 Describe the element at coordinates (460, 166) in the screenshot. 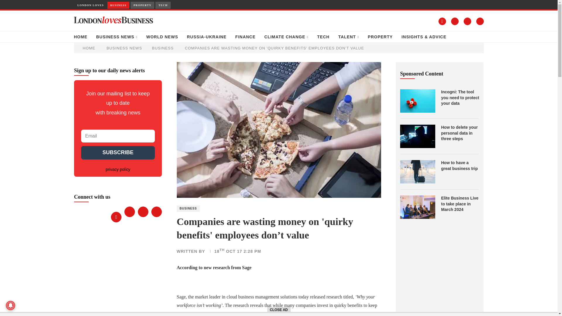

I see `How to have a great business trip` at that location.